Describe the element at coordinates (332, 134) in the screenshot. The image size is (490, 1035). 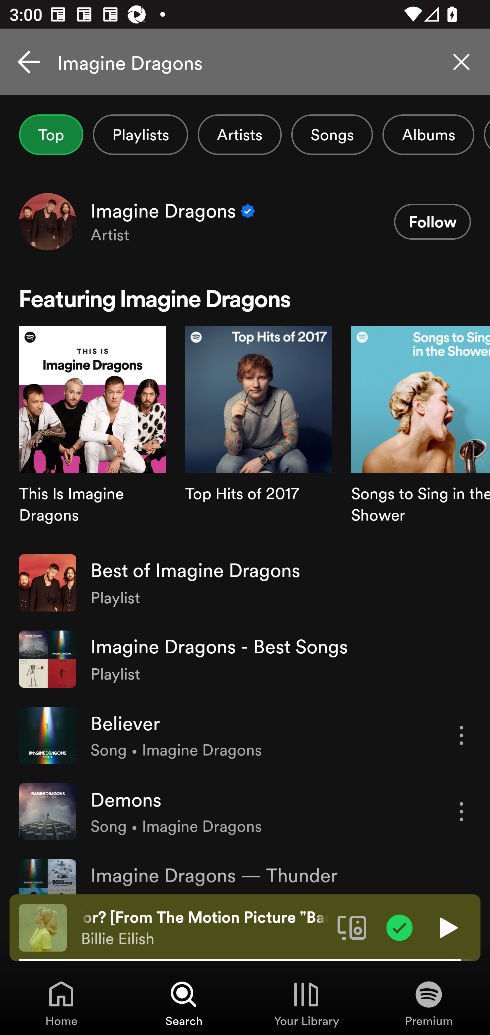
I see `Songs` at that location.